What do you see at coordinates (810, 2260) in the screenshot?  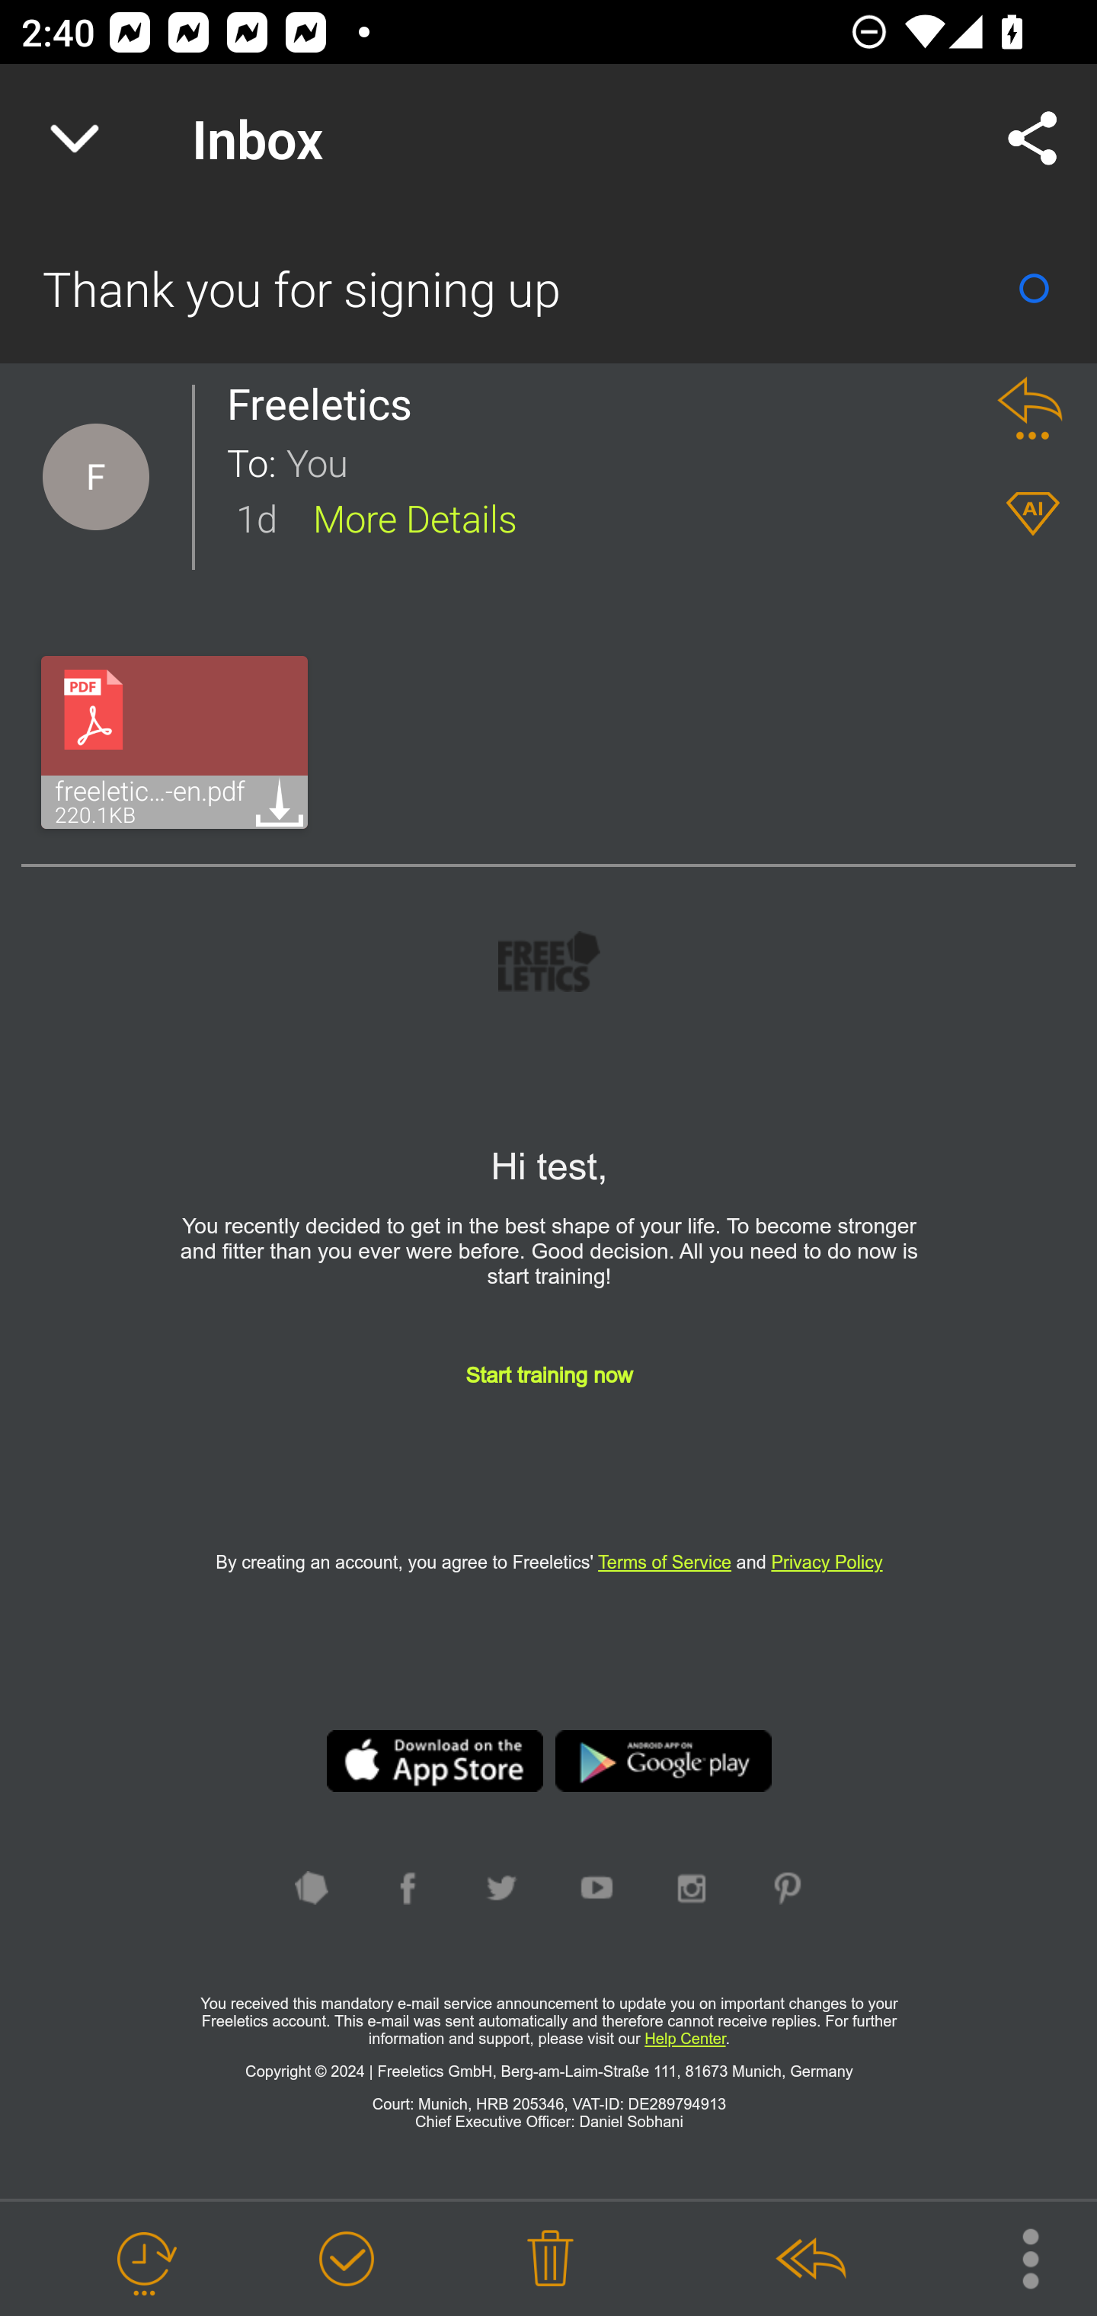 I see `Reply All` at bounding box center [810, 2260].